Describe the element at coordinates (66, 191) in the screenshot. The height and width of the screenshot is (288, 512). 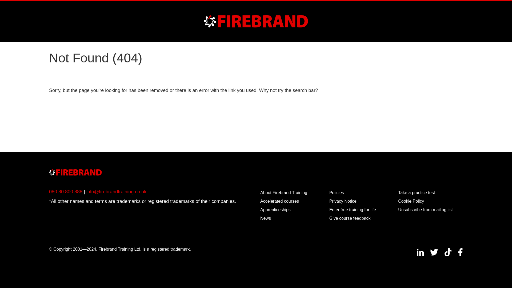
I see `080 80 800 888` at that location.